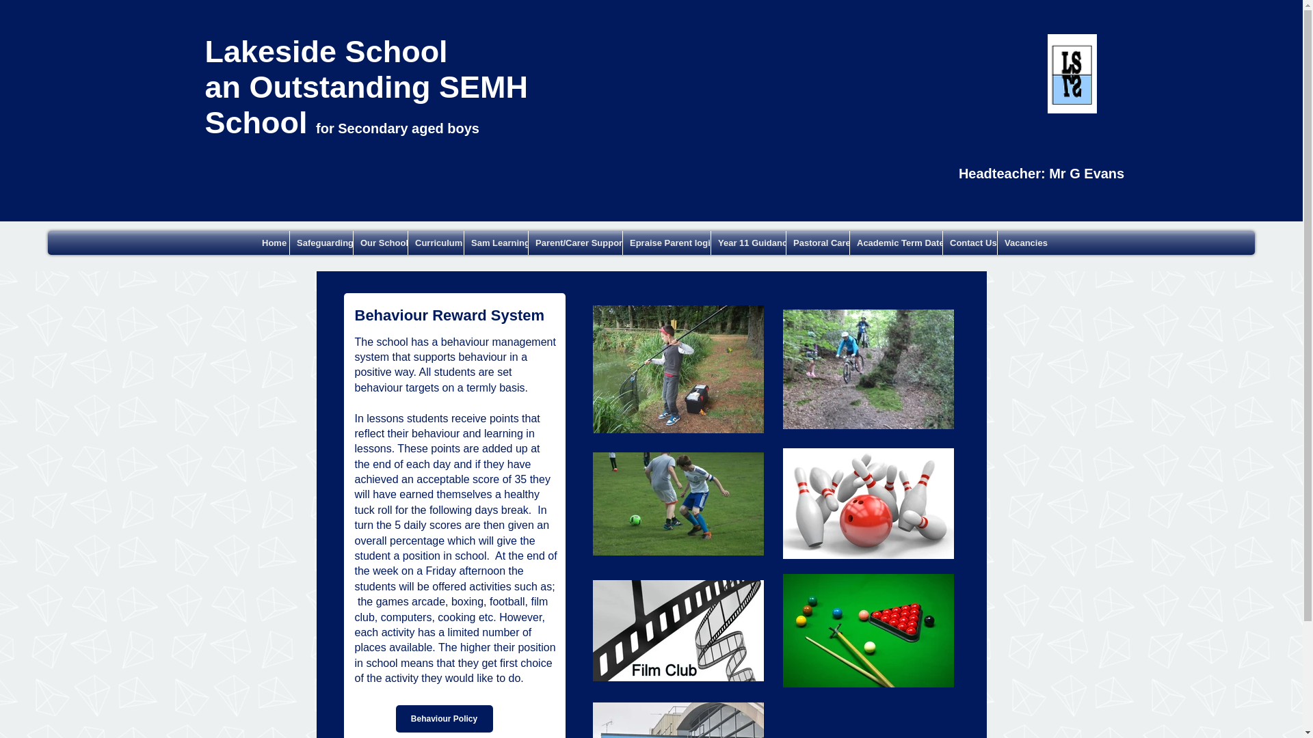  What do you see at coordinates (666, 243) in the screenshot?
I see `Epraise Parent login` at bounding box center [666, 243].